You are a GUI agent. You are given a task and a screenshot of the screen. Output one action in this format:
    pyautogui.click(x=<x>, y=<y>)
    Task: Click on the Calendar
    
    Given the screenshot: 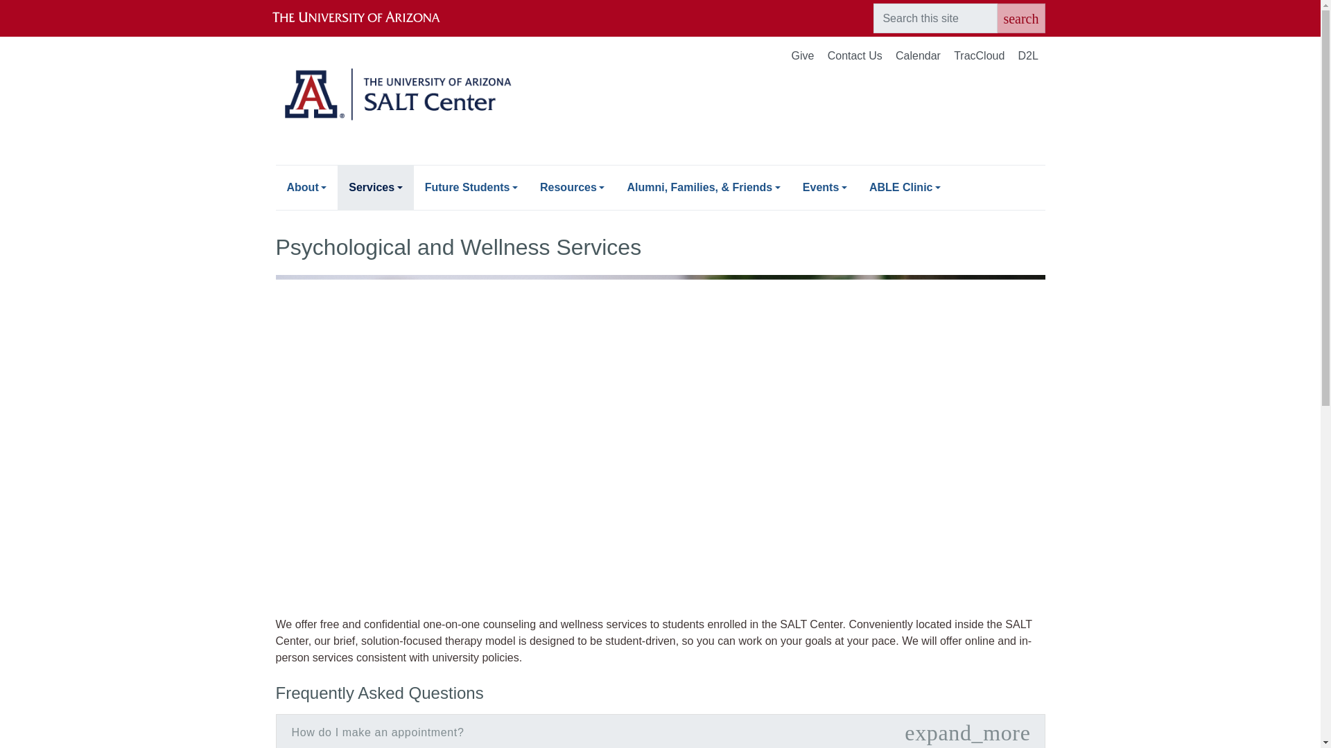 What is the action you would take?
    pyautogui.click(x=918, y=57)
    